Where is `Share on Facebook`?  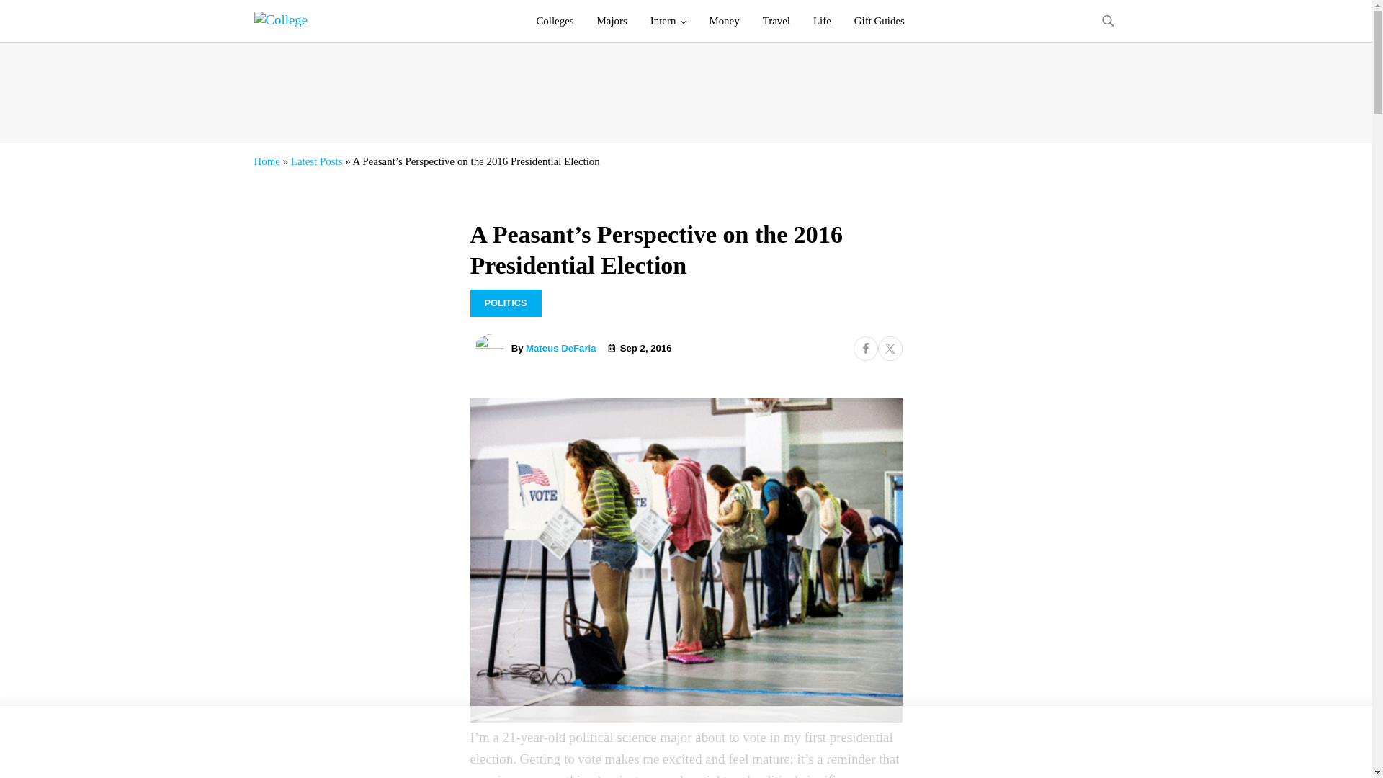 Share on Facebook is located at coordinates (864, 349).